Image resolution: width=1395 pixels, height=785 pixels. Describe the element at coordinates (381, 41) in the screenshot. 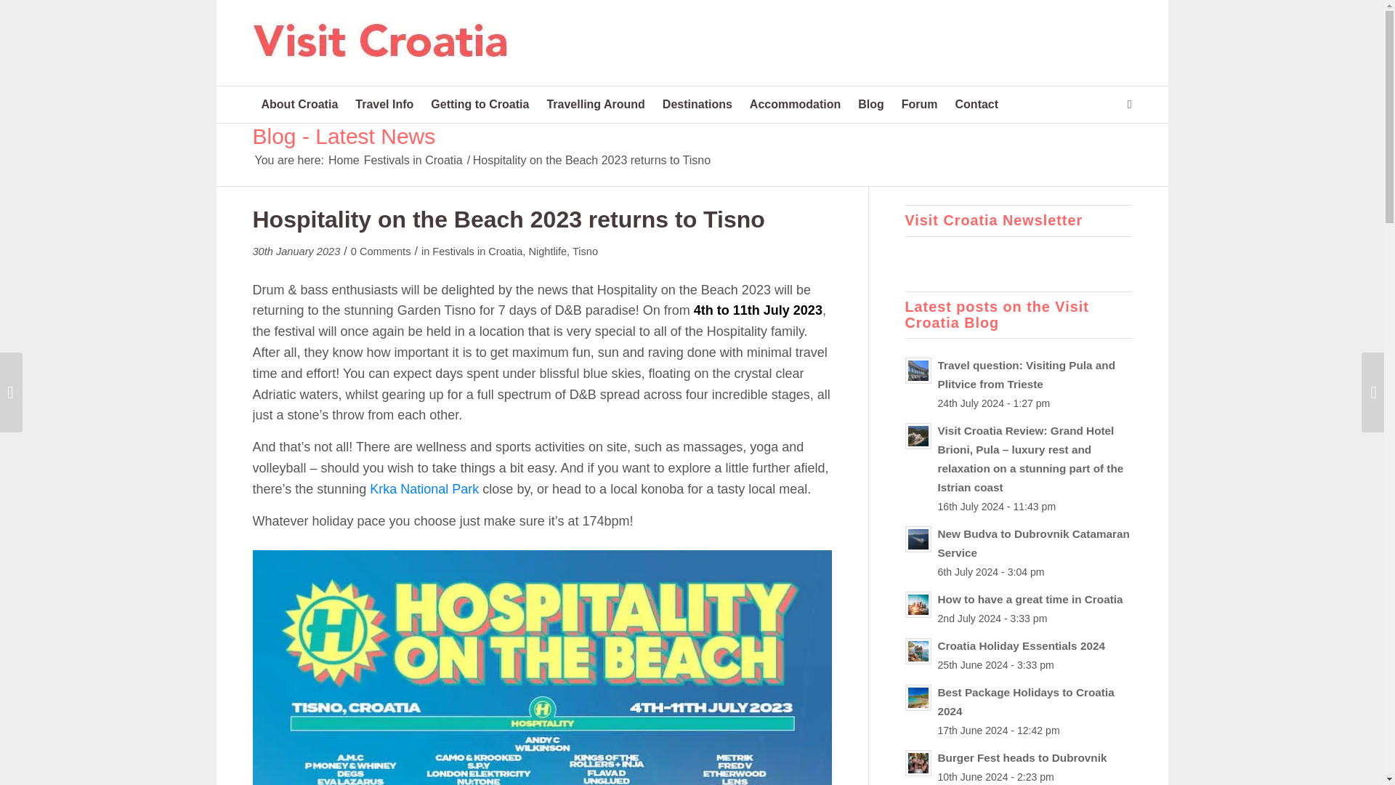

I see `visit-croatia-logo5` at that location.